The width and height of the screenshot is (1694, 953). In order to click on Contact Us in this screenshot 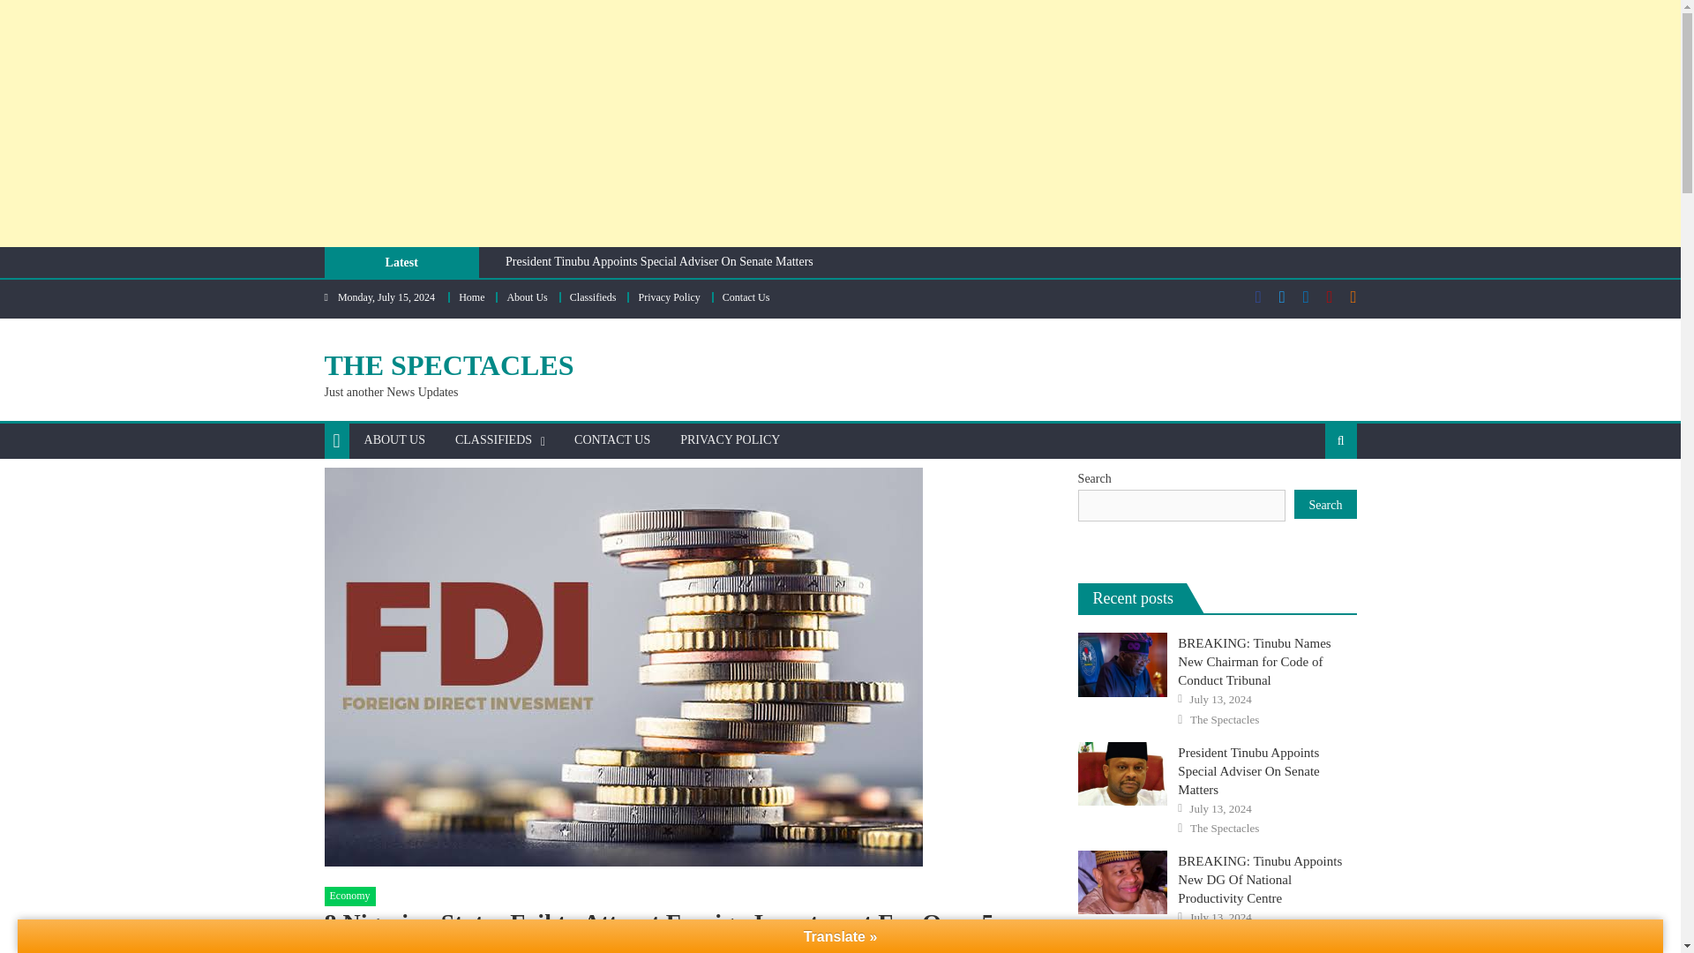, I will do `click(746, 297)`.